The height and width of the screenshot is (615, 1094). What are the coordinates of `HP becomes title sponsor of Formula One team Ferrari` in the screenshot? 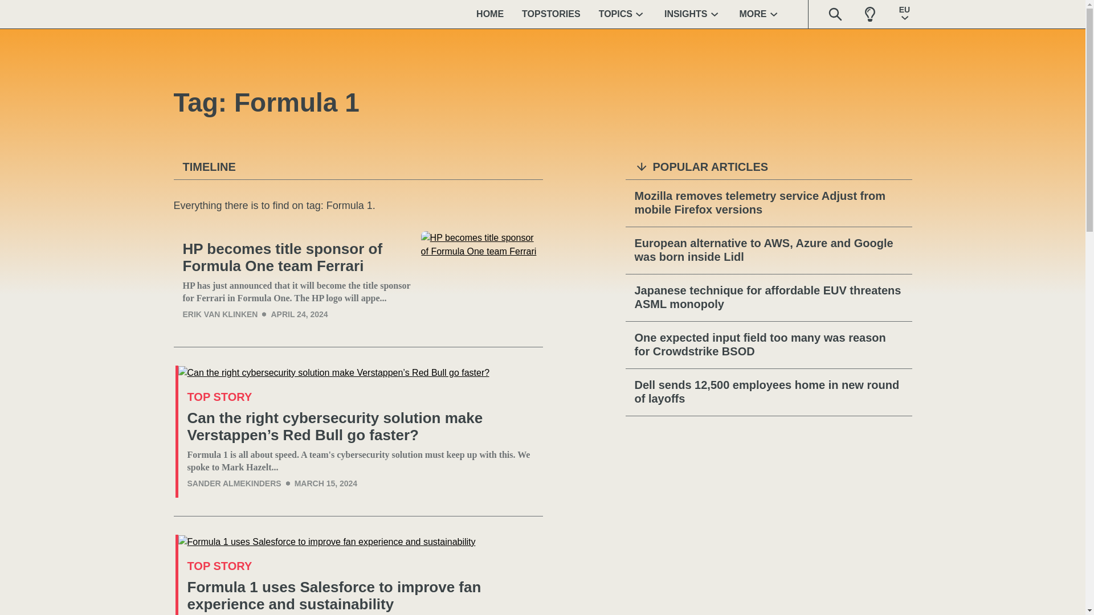 It's located at (296, 257).